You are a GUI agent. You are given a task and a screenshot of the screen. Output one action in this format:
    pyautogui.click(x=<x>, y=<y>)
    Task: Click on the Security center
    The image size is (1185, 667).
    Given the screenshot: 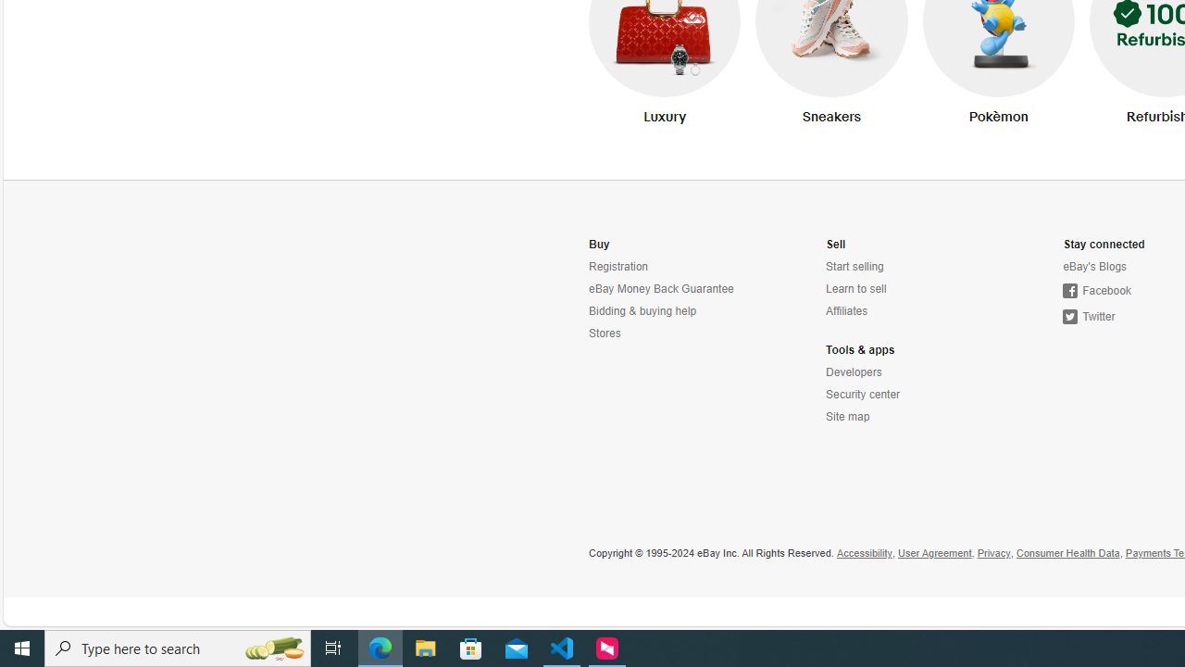 What is the action you would take?
    pyautogui.click(x=863, y=395)
    